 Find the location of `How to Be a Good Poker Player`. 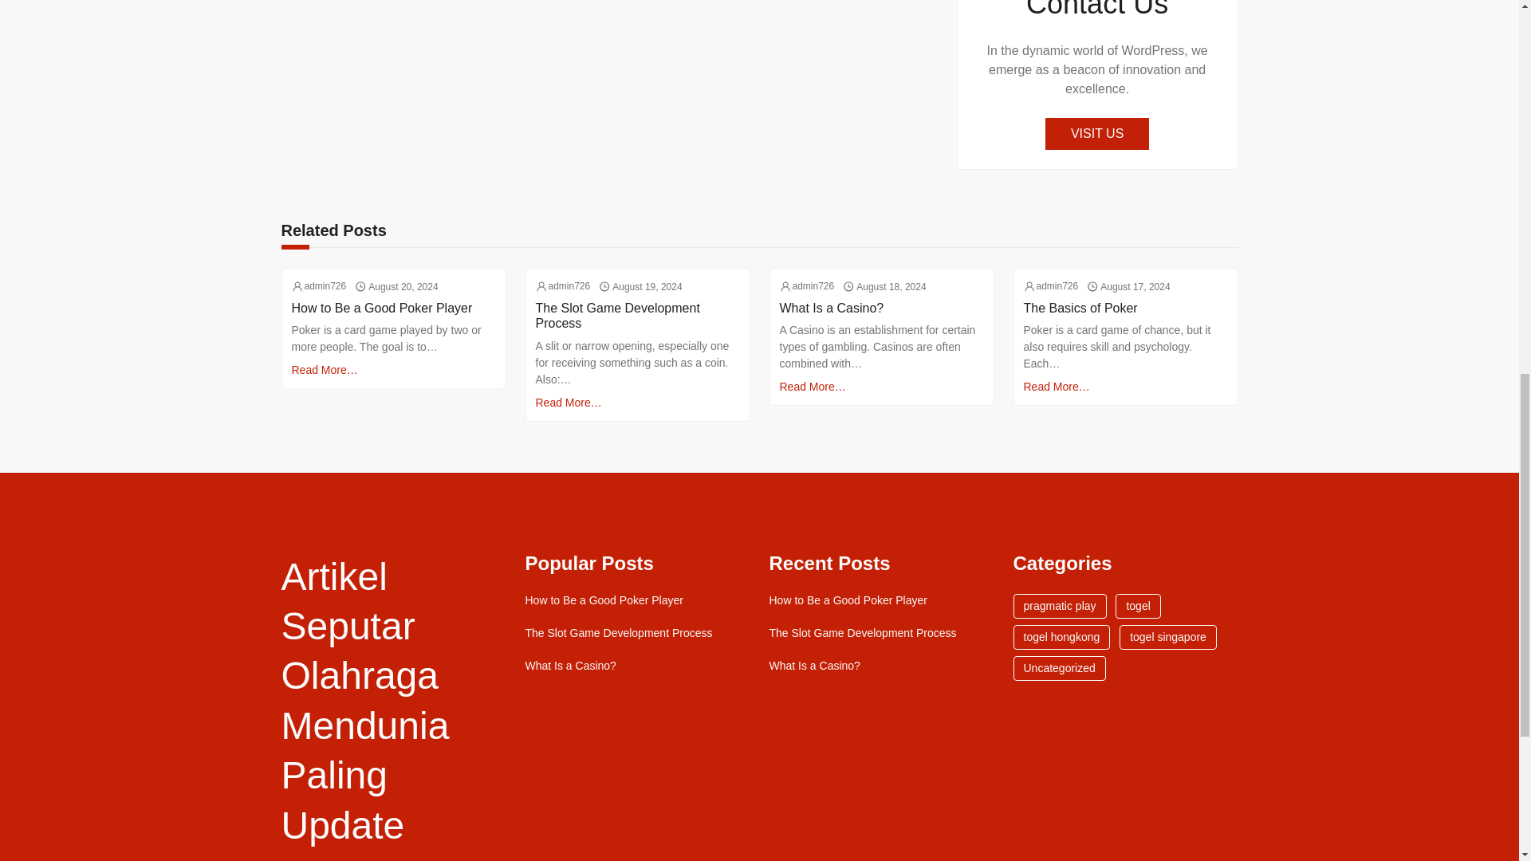

How to Be a Good Poker Player is located at coordinates (604, 601).